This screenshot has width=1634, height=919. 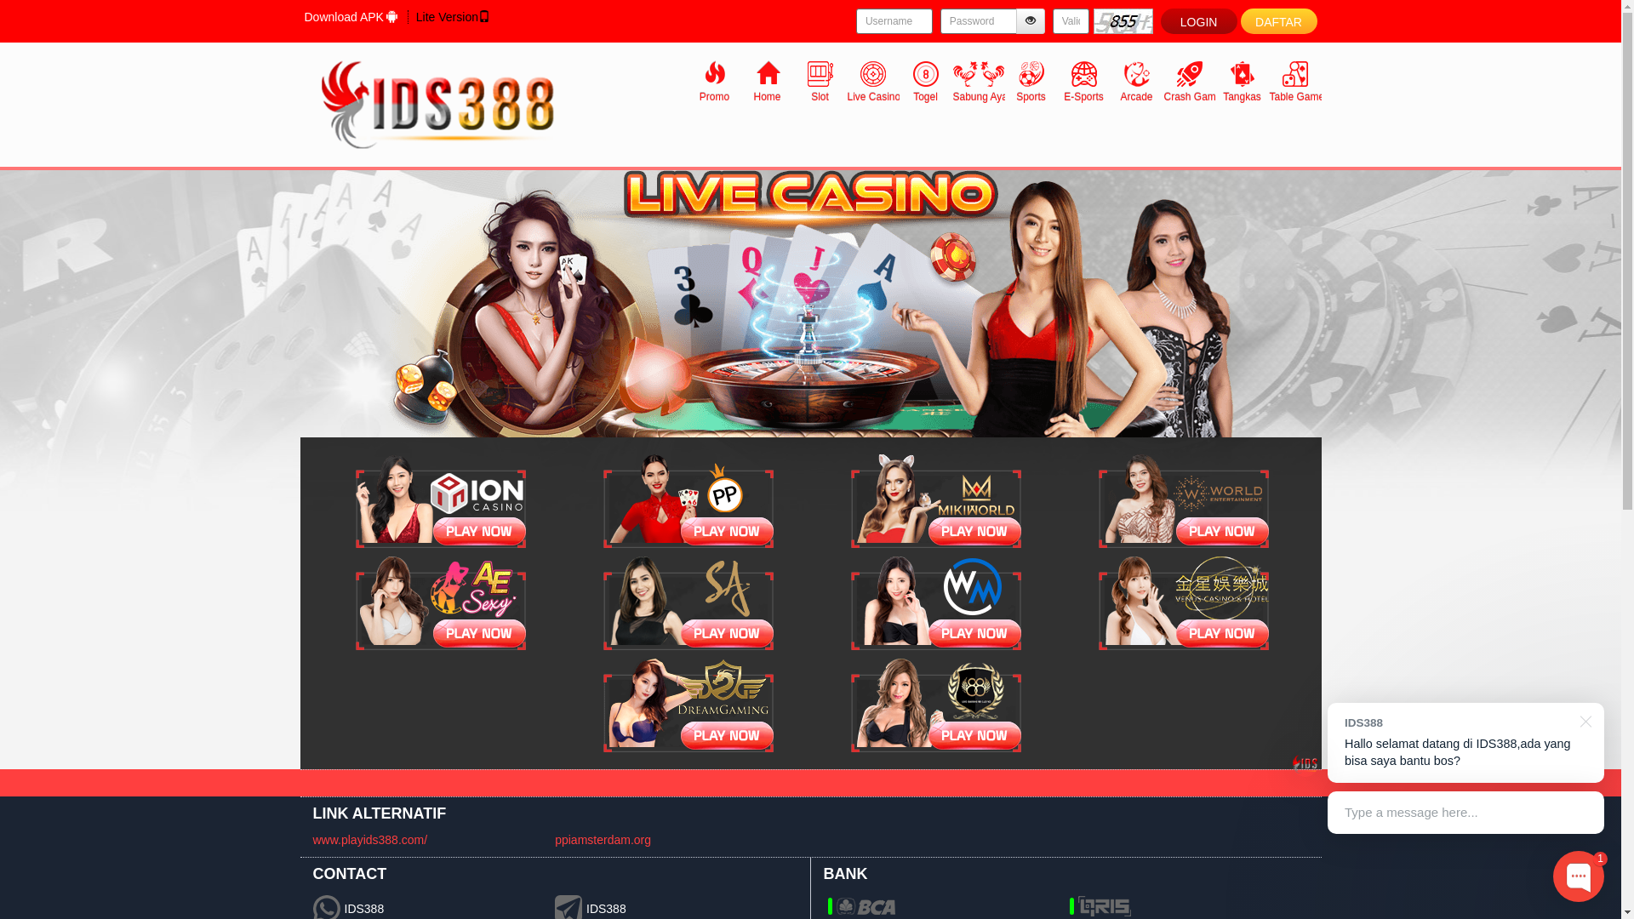 I want to click on DAFTAR, so click(x=1279, y=21).